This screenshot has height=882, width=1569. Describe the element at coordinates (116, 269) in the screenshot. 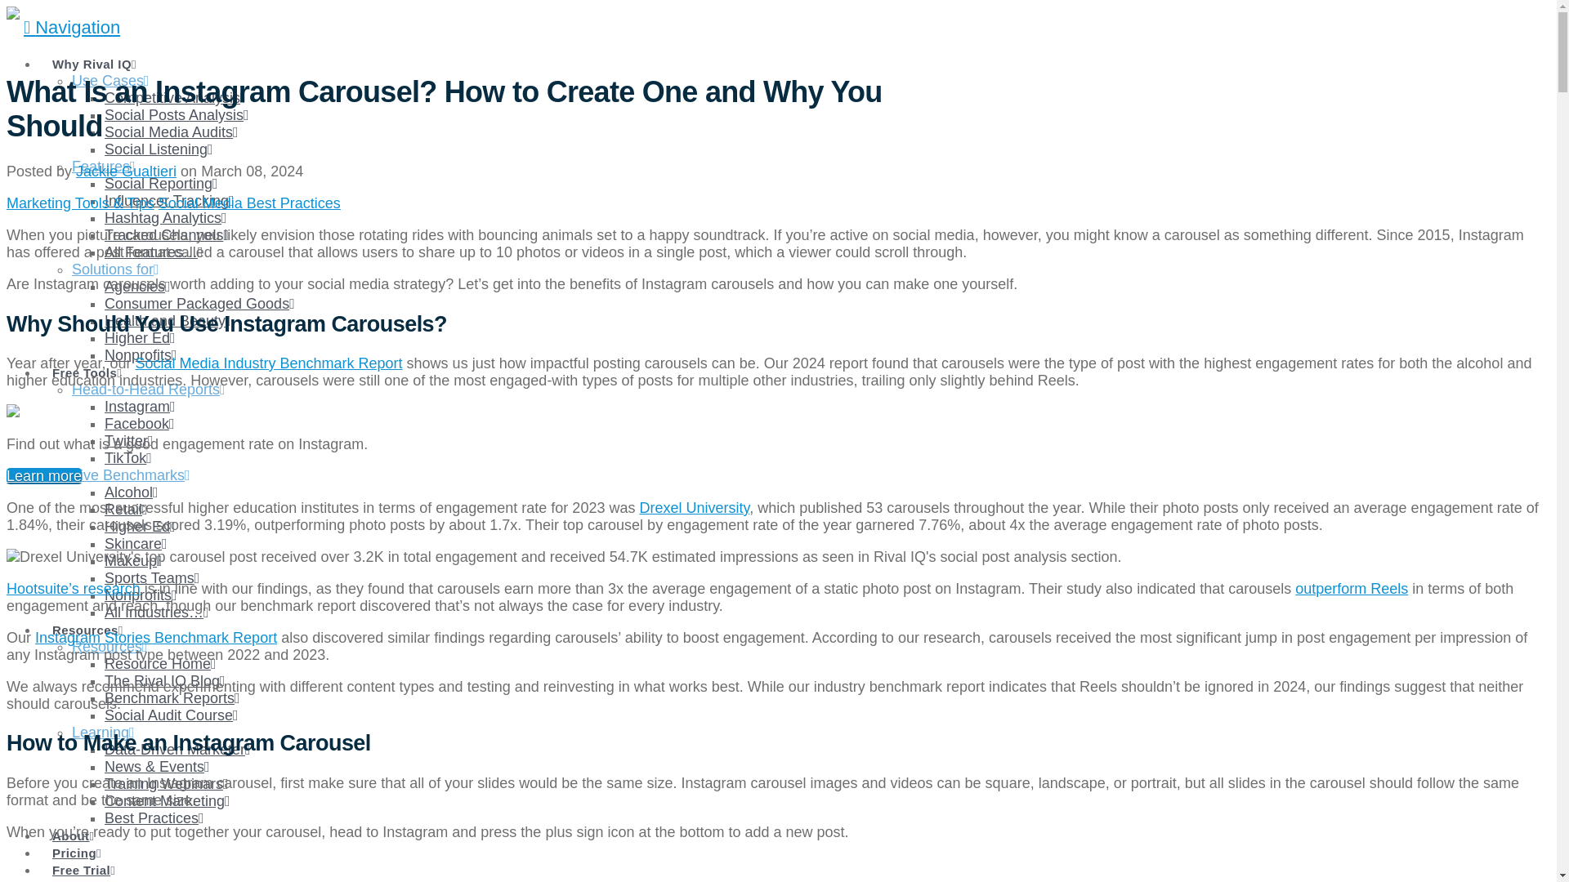

I see `Solutions for` at that location.